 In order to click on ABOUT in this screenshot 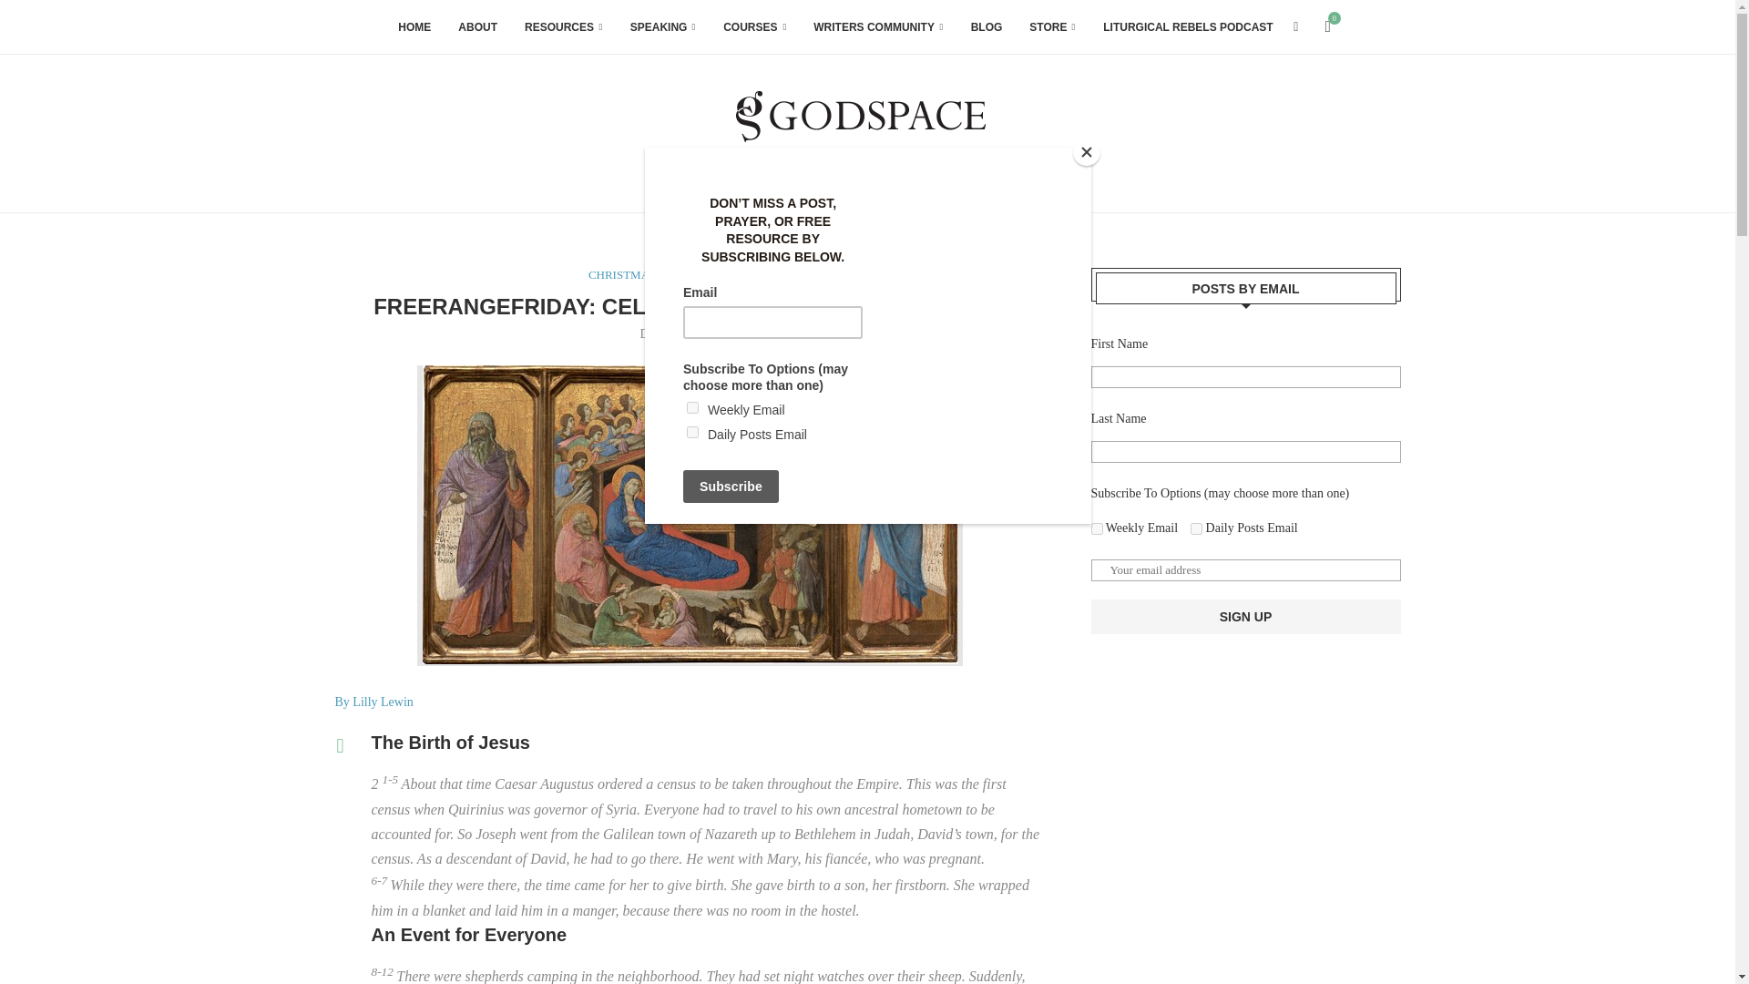, I will do `click(477, 27)`.